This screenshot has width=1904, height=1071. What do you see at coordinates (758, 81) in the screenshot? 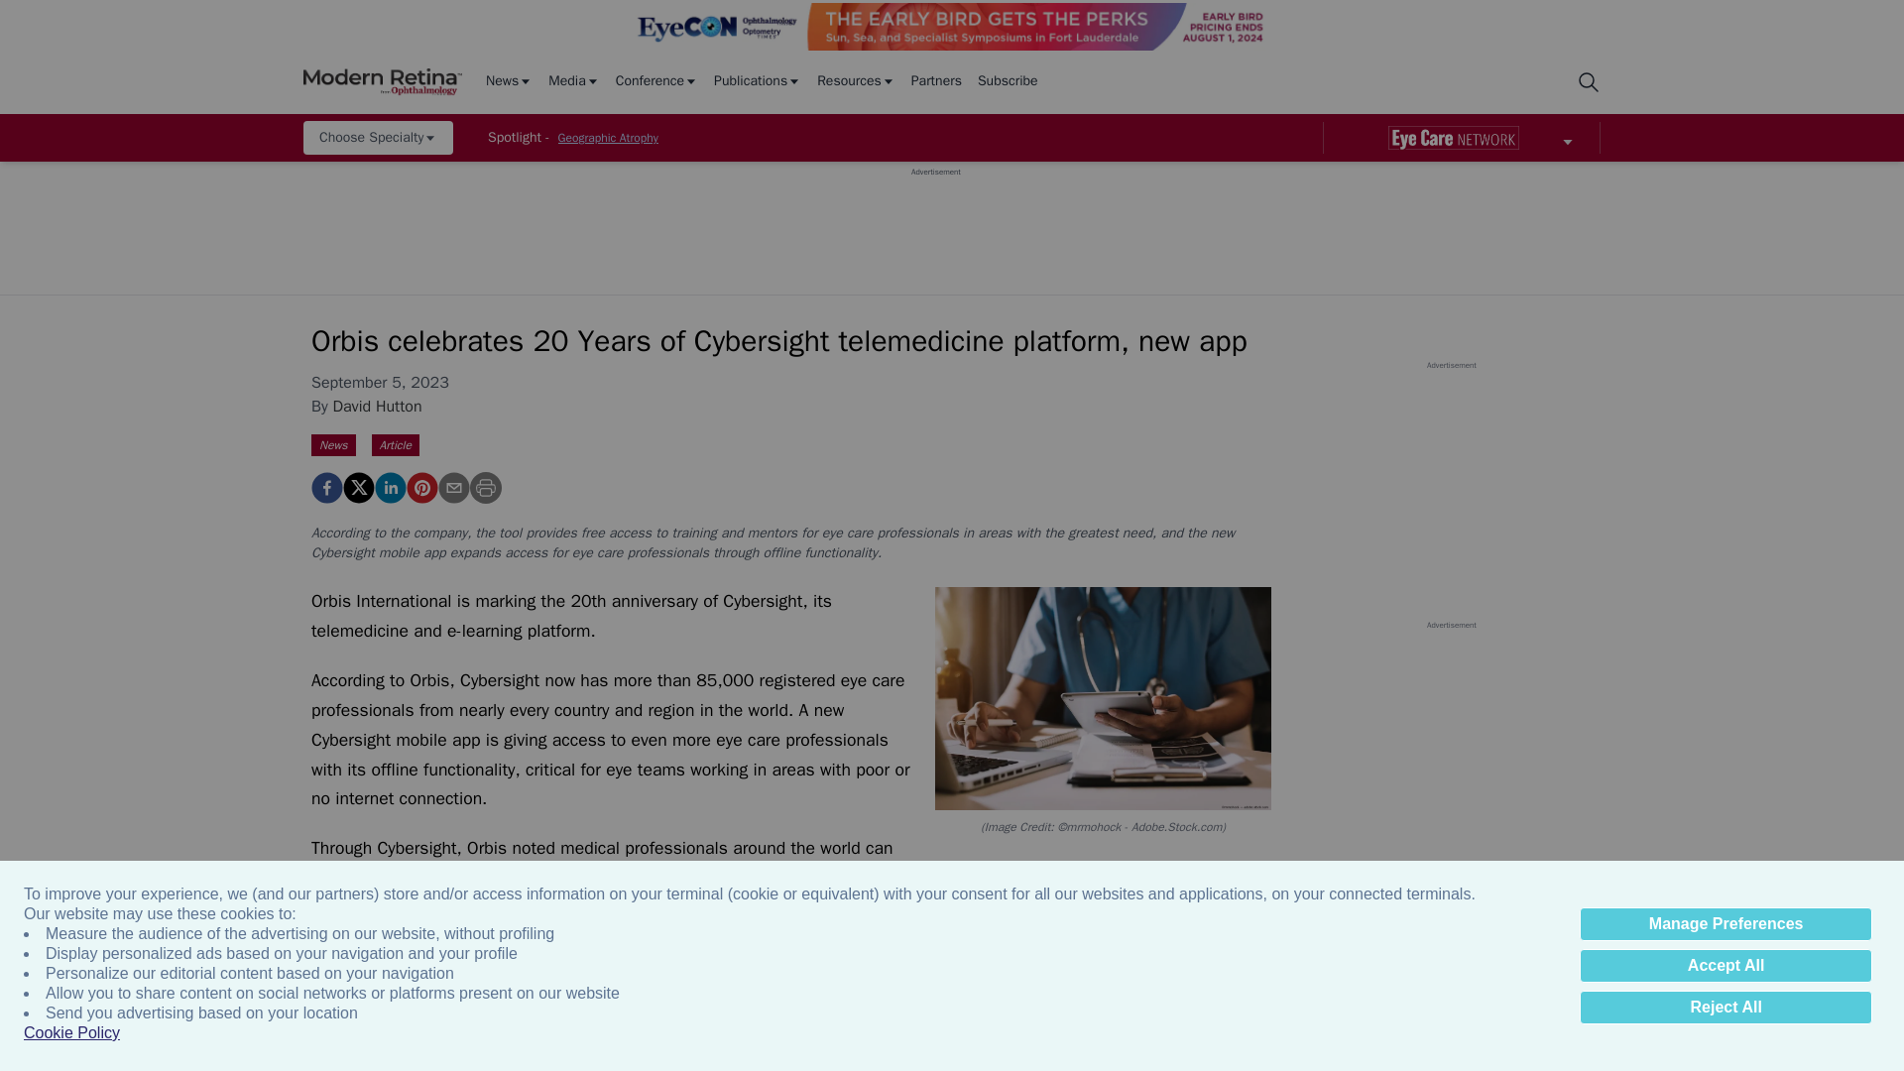
I see `Publications` at bounding box center [758, 81].